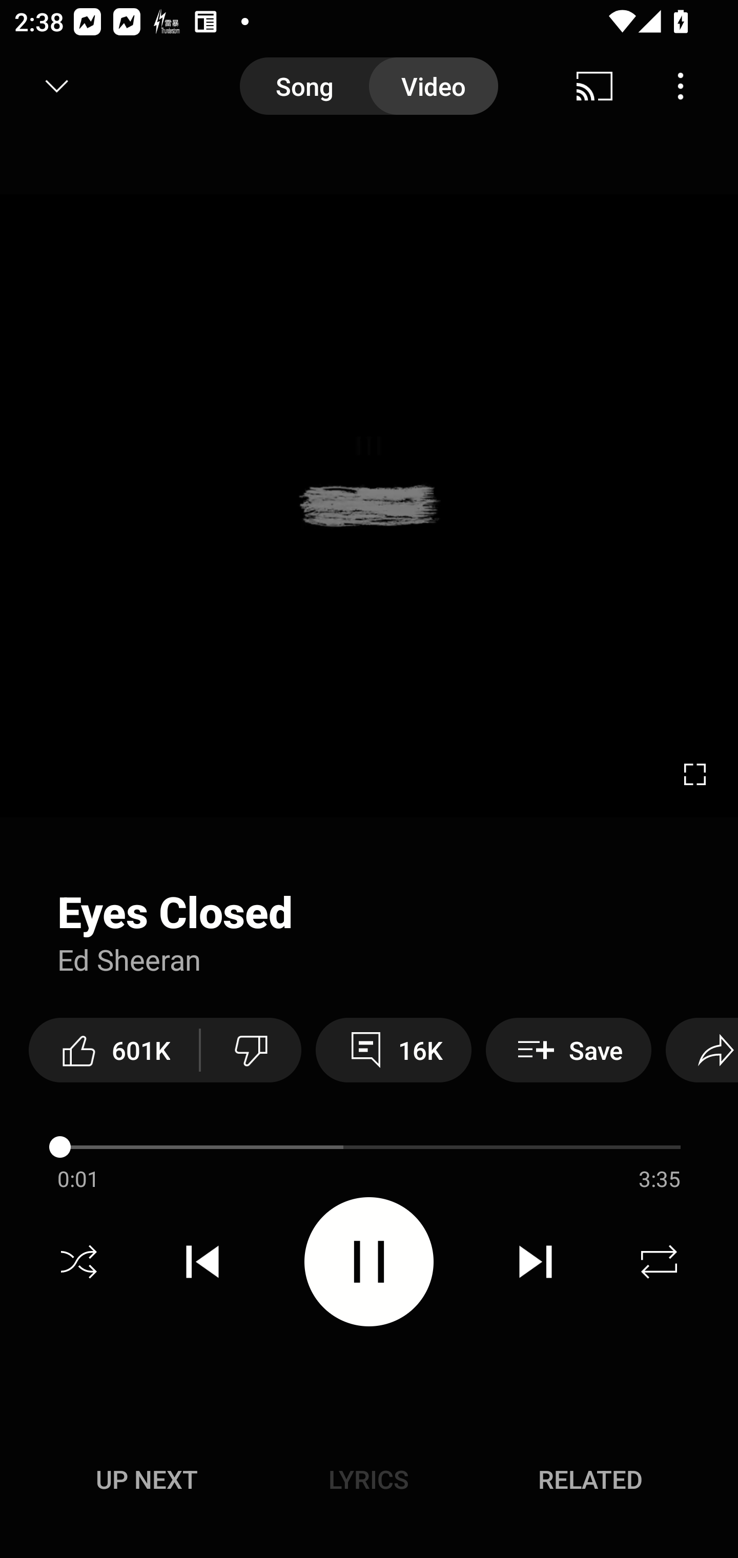 The height and width of the screenshot is (1558, 738). What do you see at coordinates (251, 1050) in the screenshot?
I see `Dislike` at bounding box center [251, 1050].